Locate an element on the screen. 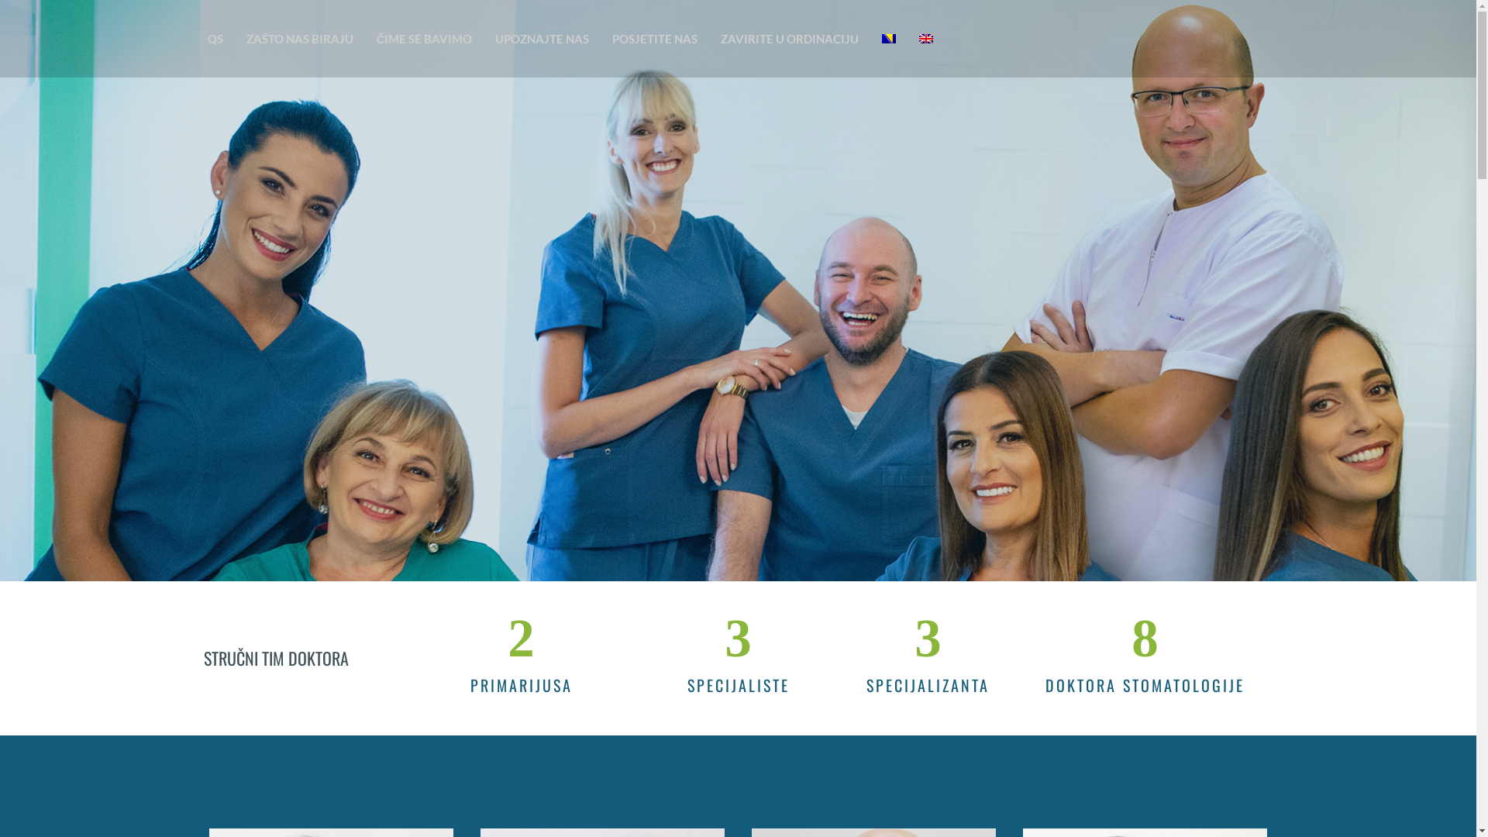  UPOZNAJTE NAS is located at coordinates (542, 39).